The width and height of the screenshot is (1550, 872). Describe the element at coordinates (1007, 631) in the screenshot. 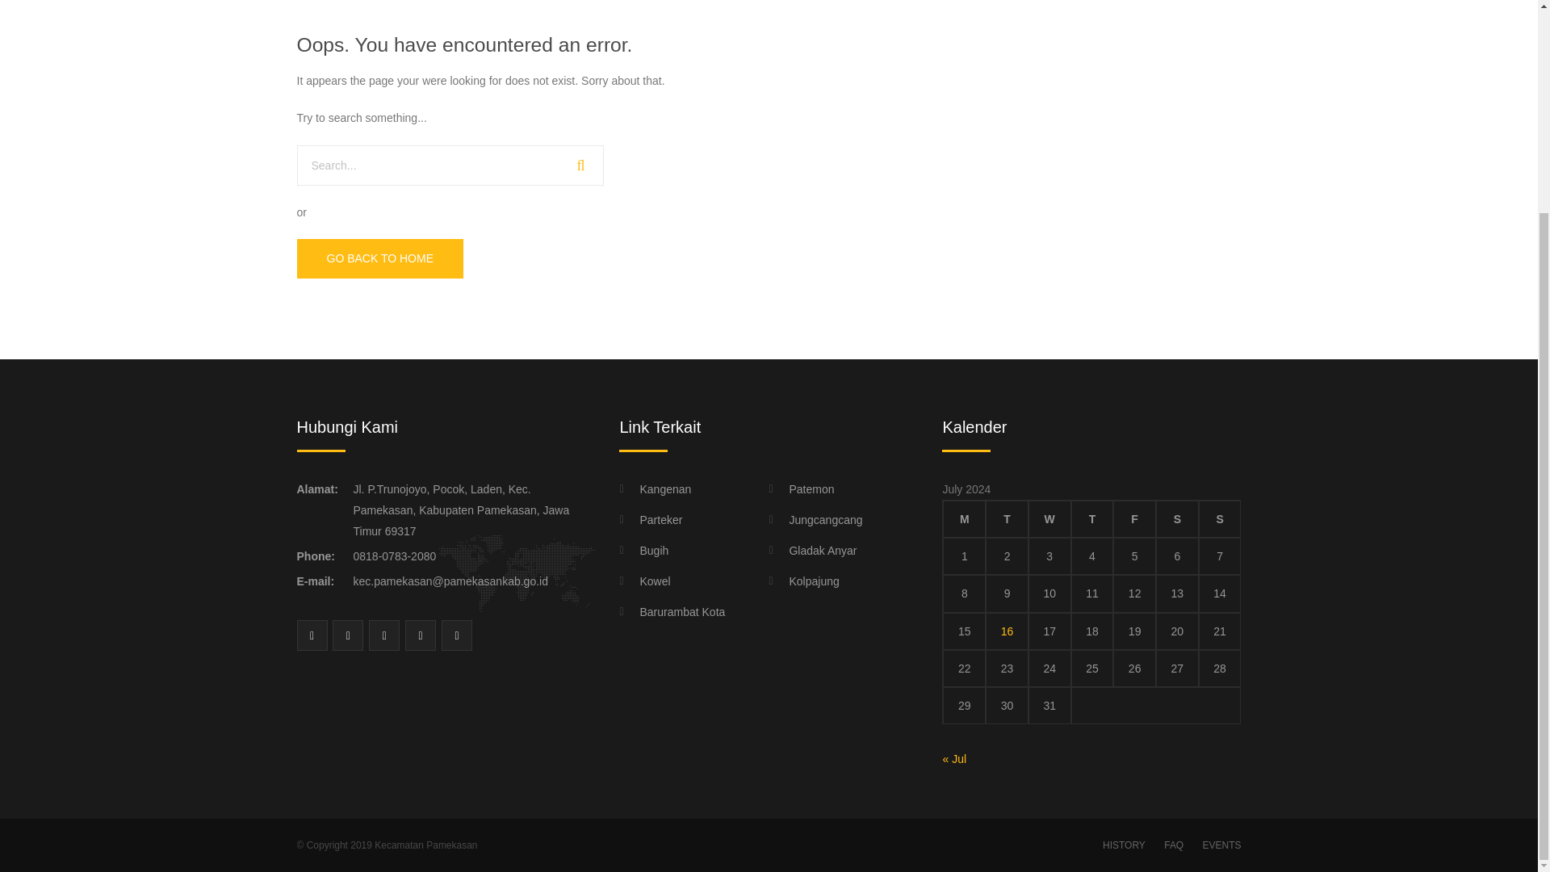

I see `16` at that location.